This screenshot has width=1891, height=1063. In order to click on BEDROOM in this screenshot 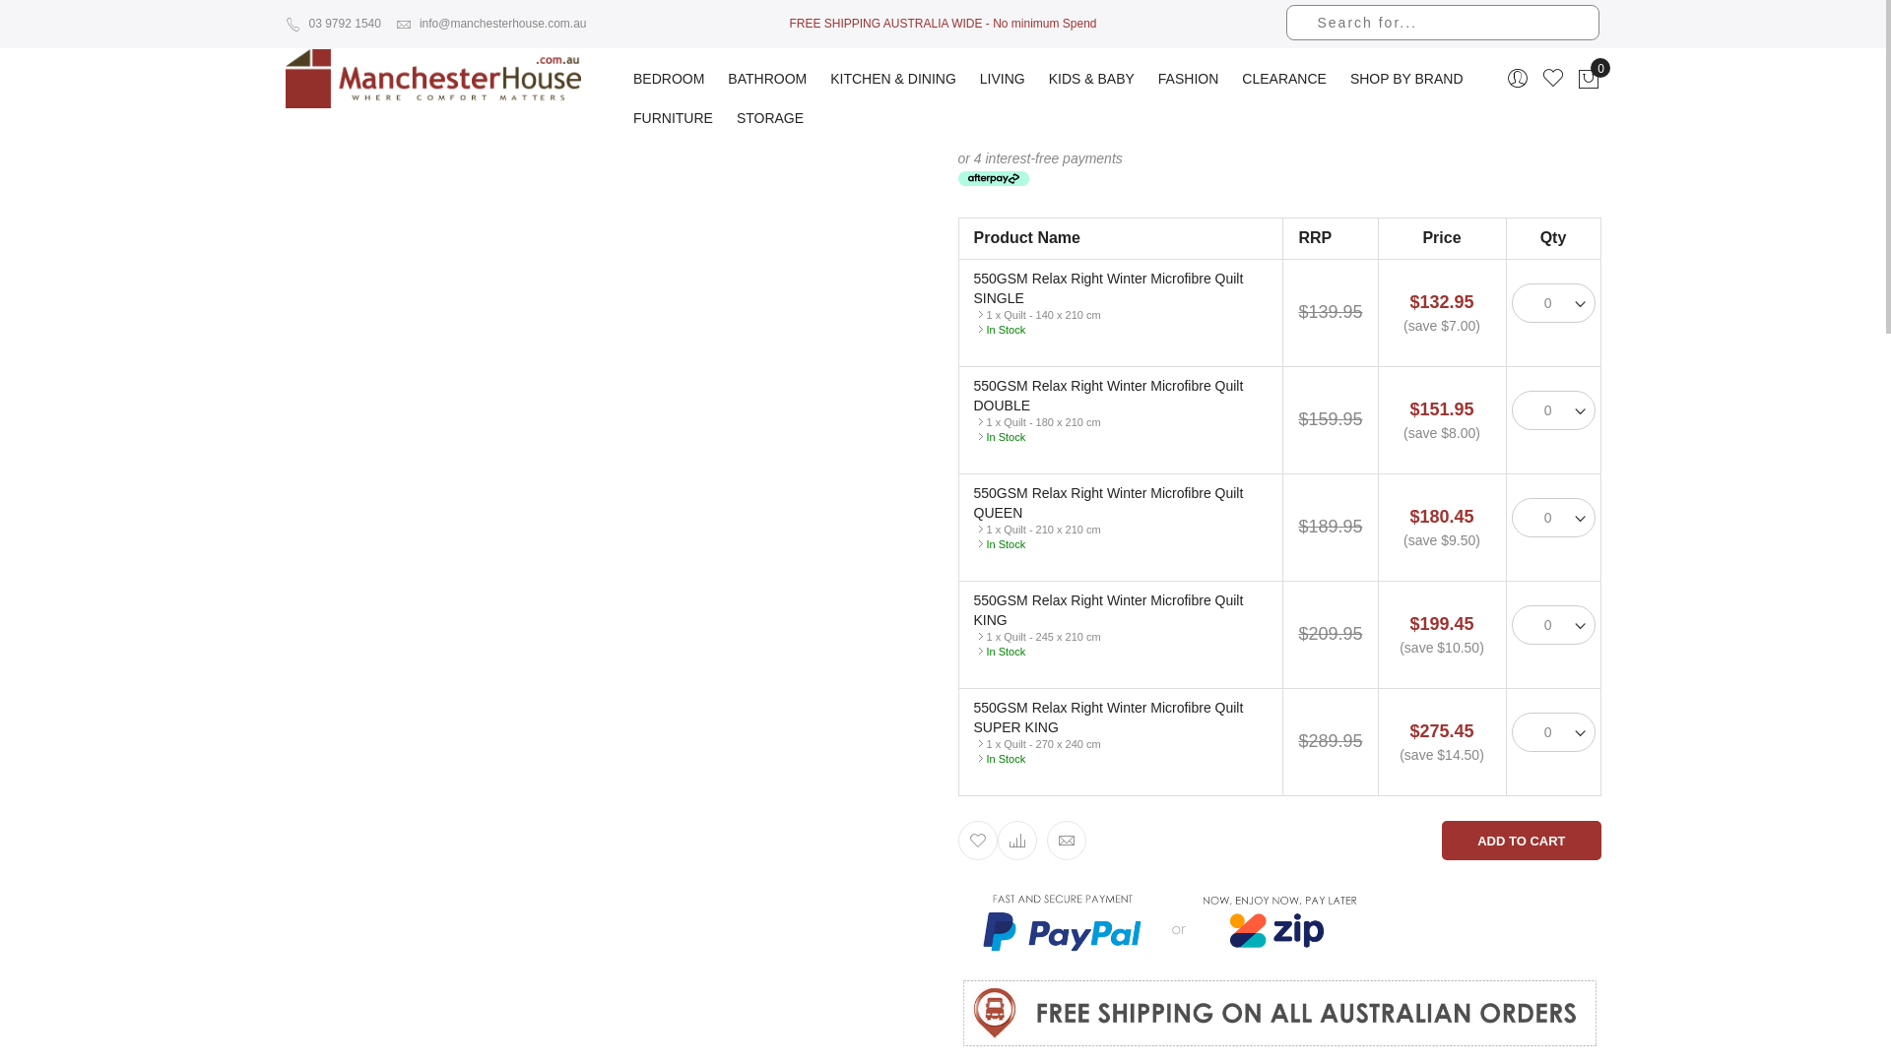, I will do `click(376, 28)`.